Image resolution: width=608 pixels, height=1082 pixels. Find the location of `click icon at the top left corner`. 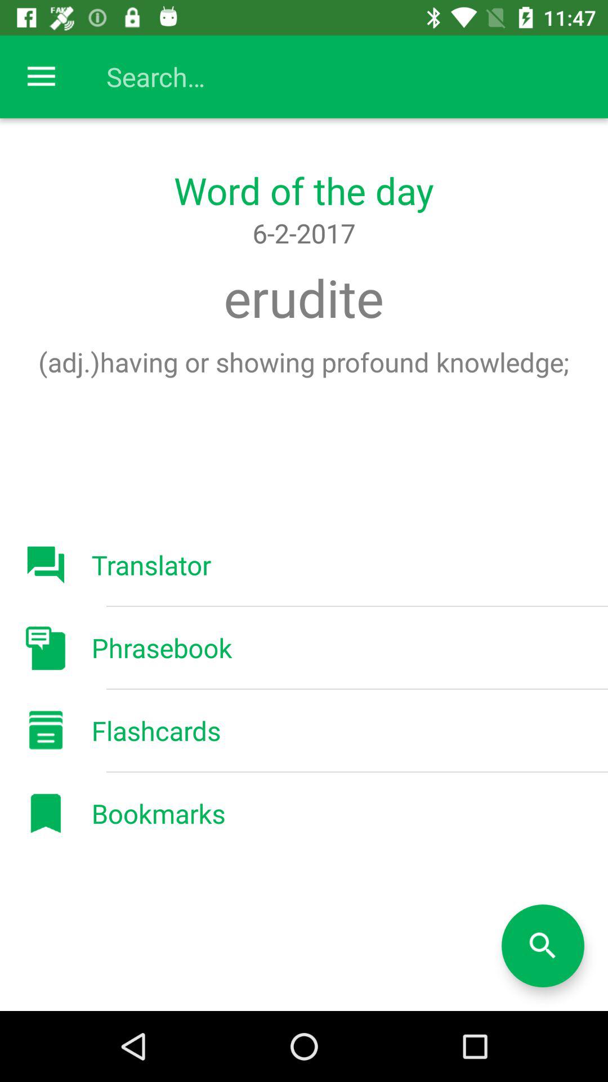

click icon at the top left corner is located at coordinates (41, 77).